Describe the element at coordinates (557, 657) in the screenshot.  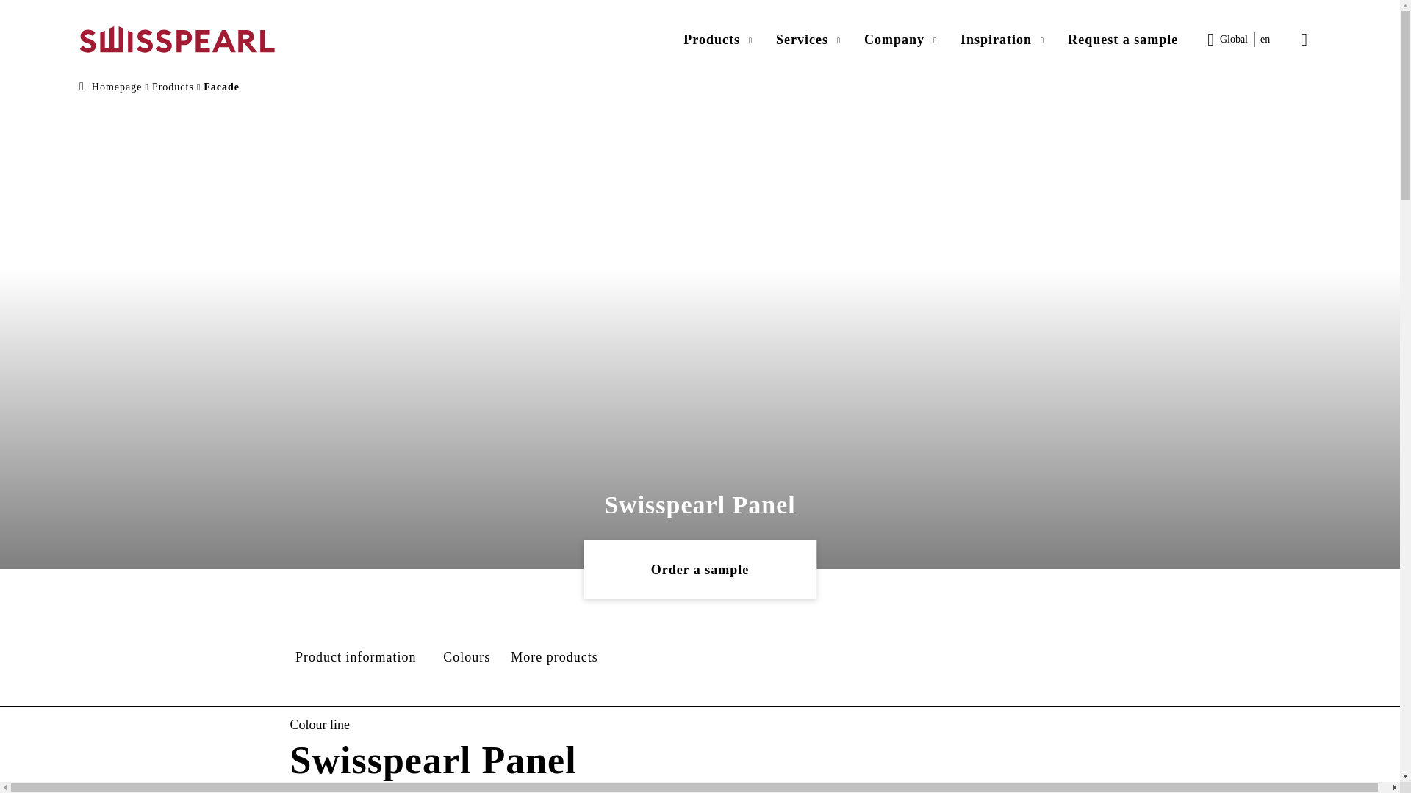
I see `More products` at that location.